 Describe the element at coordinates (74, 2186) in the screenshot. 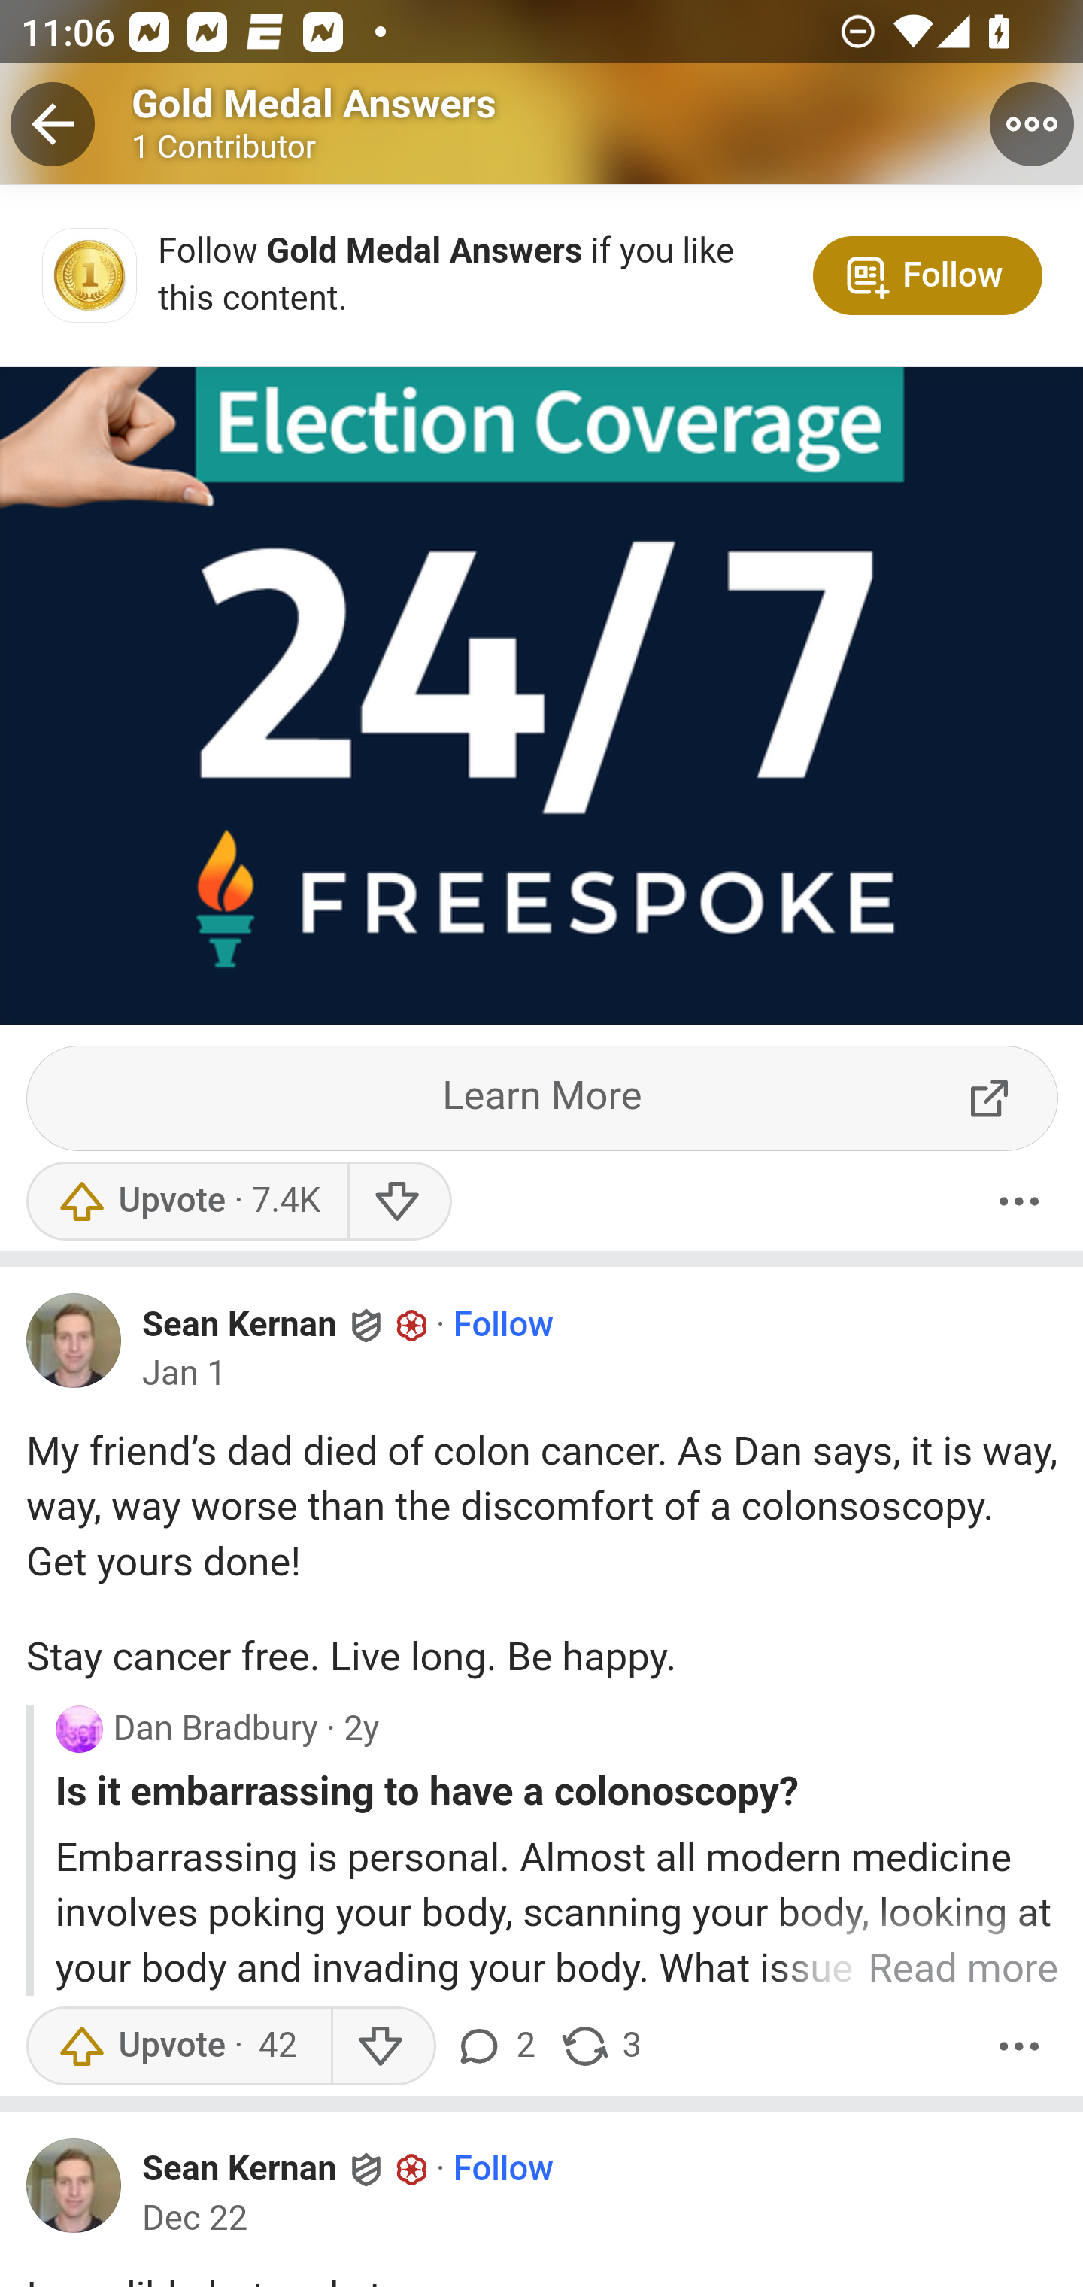

I see `Profile photo for Sean Kernan` at that location.